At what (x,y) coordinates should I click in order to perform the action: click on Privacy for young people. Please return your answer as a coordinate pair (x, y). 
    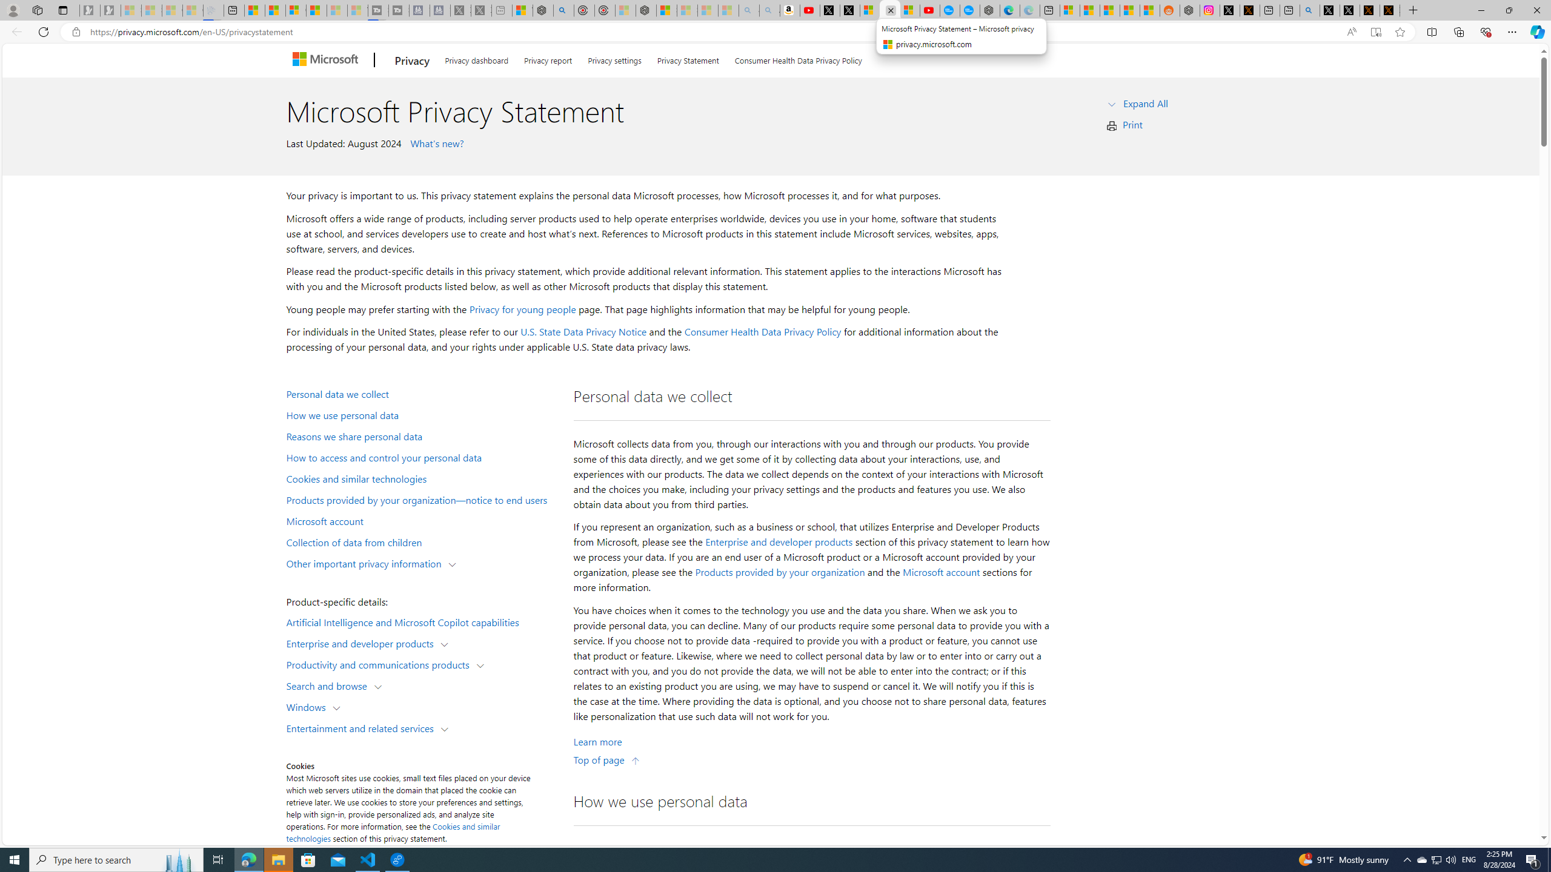
    Looking at the image, I should click on (522, 309).